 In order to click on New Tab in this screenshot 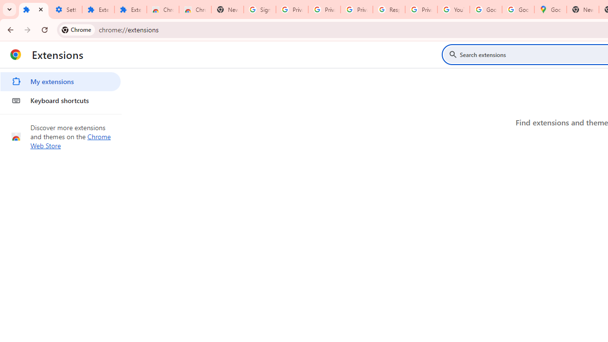, I will do `click(228, 9)`.